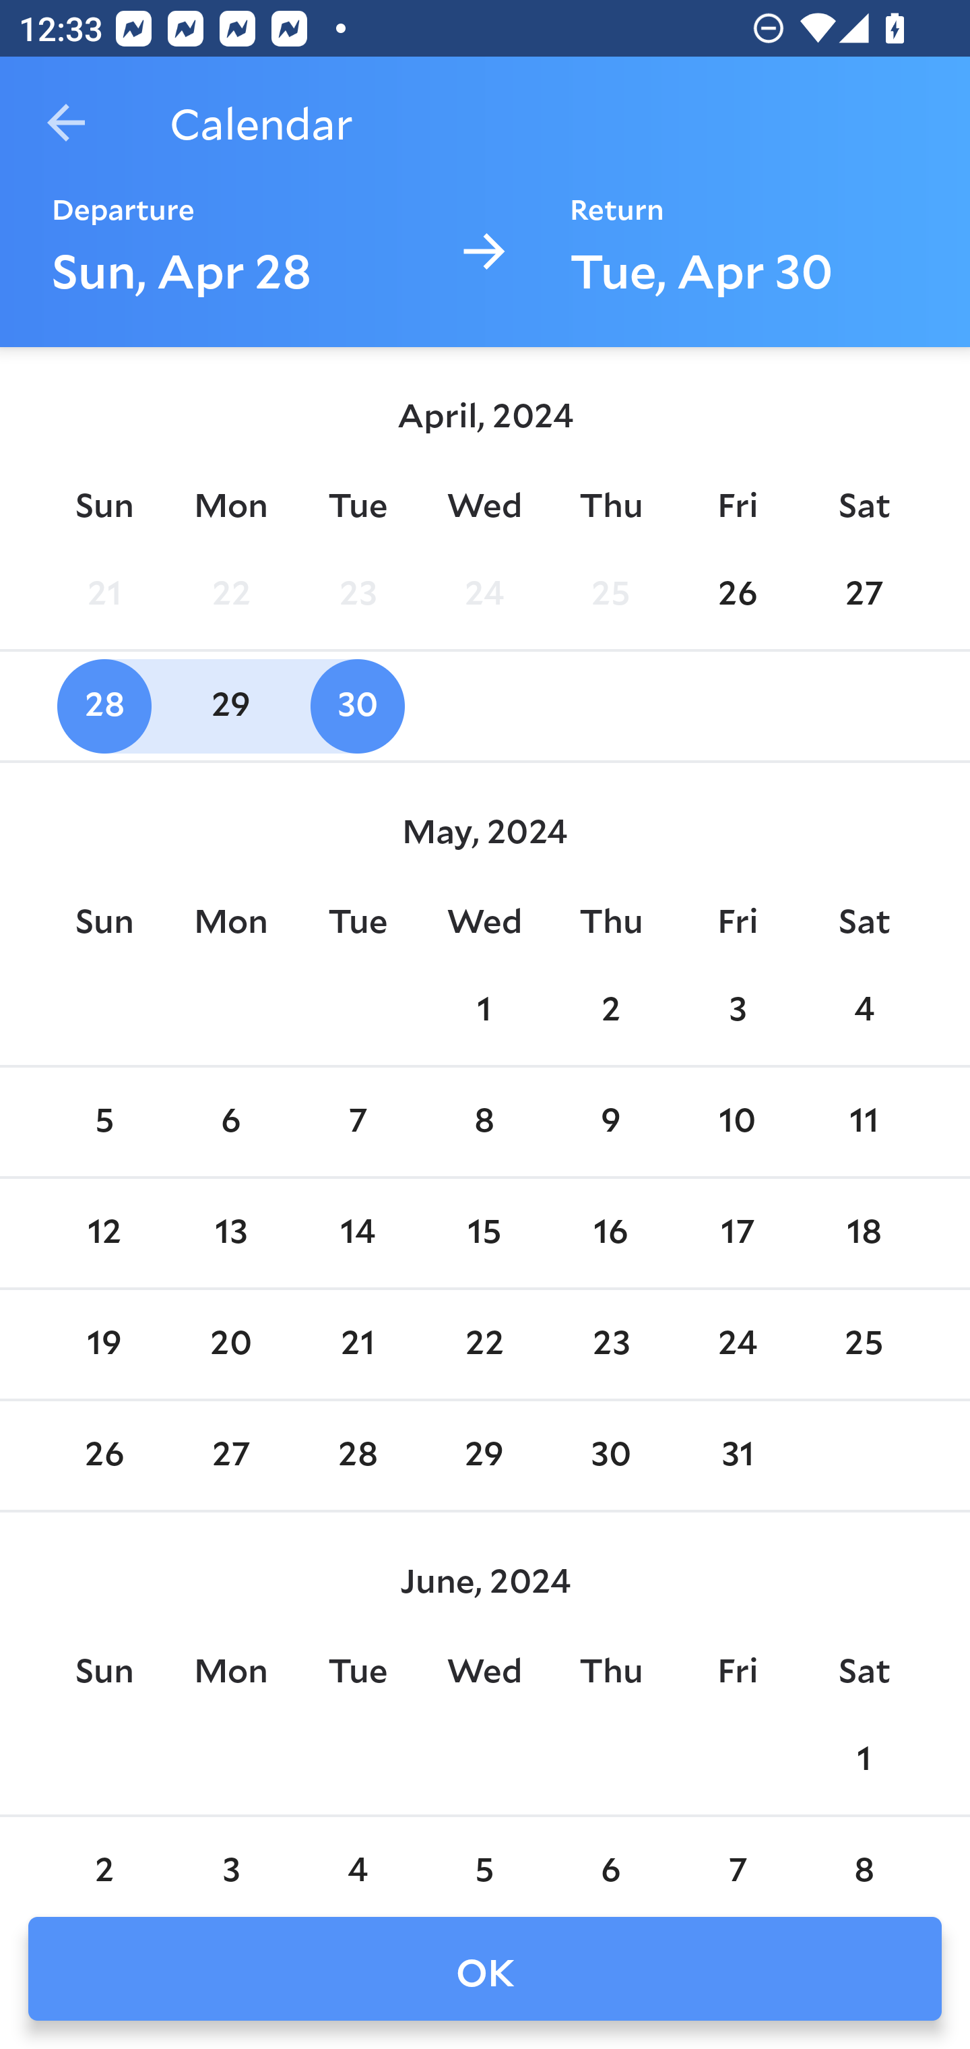  I want to click on 4, so click(864, 1010).